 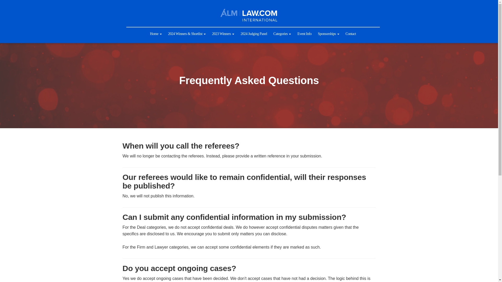 What do you see at coordinates (304, 34) in the screenshot?
I see `Event Info` at bounding box center [304, 34].